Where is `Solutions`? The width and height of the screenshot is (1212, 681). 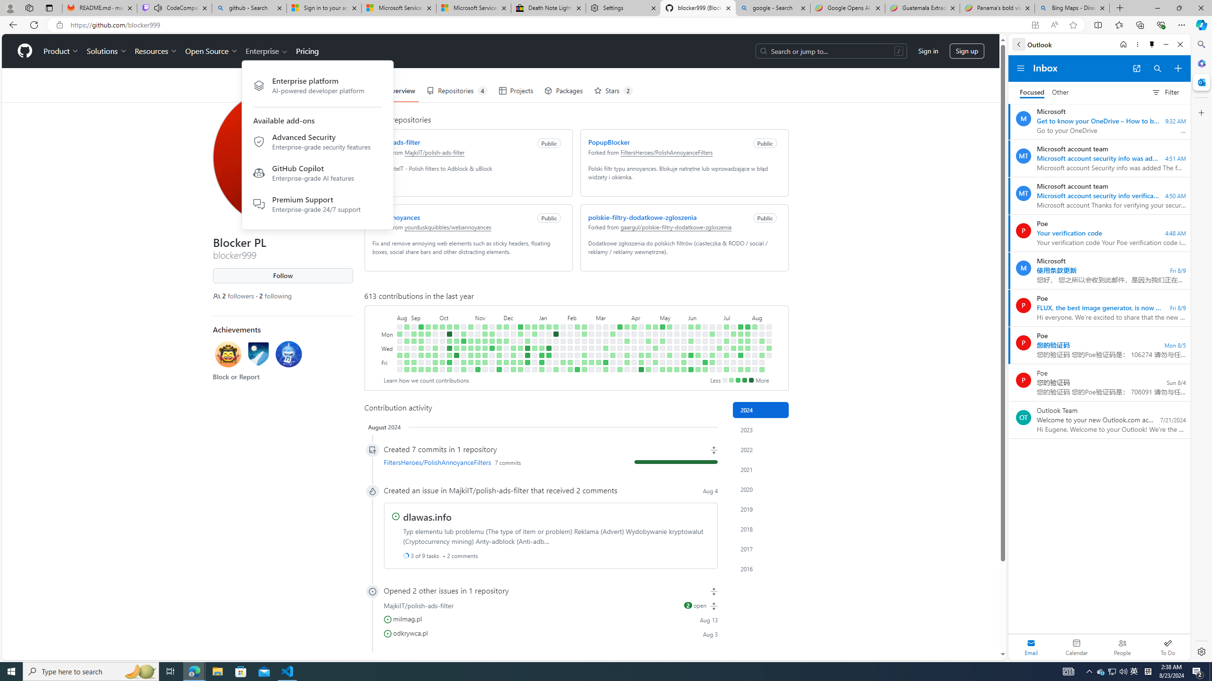
Solutions is located at coordinates (107, 51).